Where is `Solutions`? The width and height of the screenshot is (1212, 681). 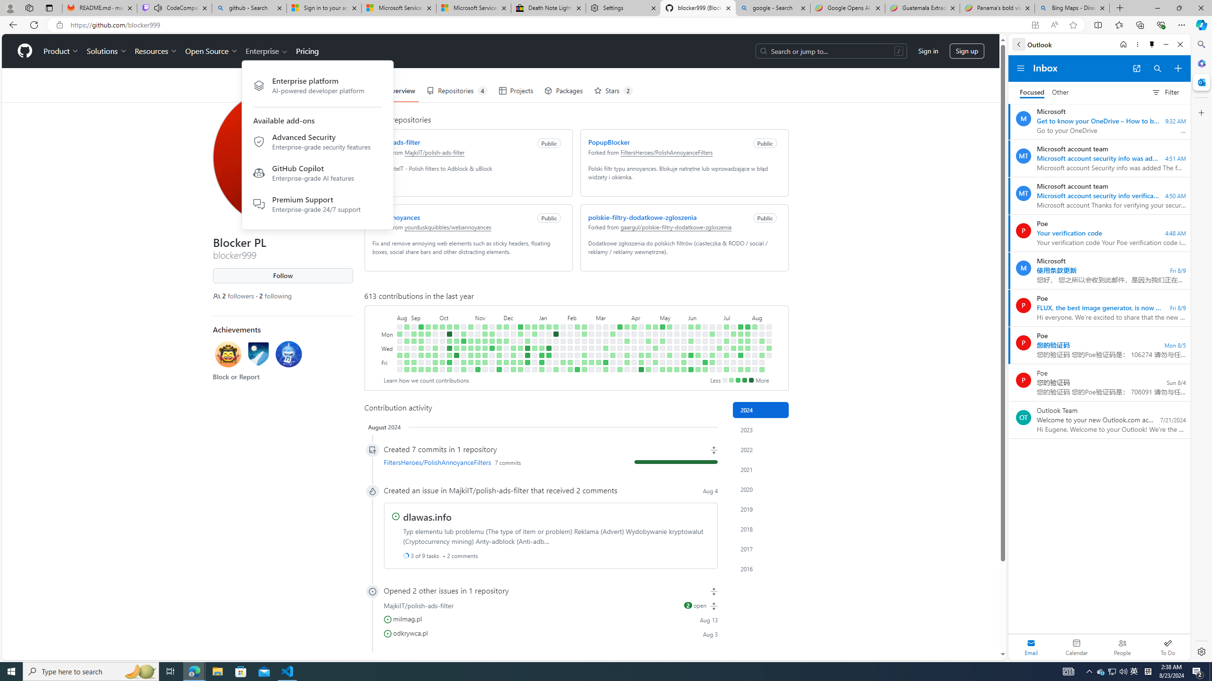
Solutions is located at coordinates (107, 51).